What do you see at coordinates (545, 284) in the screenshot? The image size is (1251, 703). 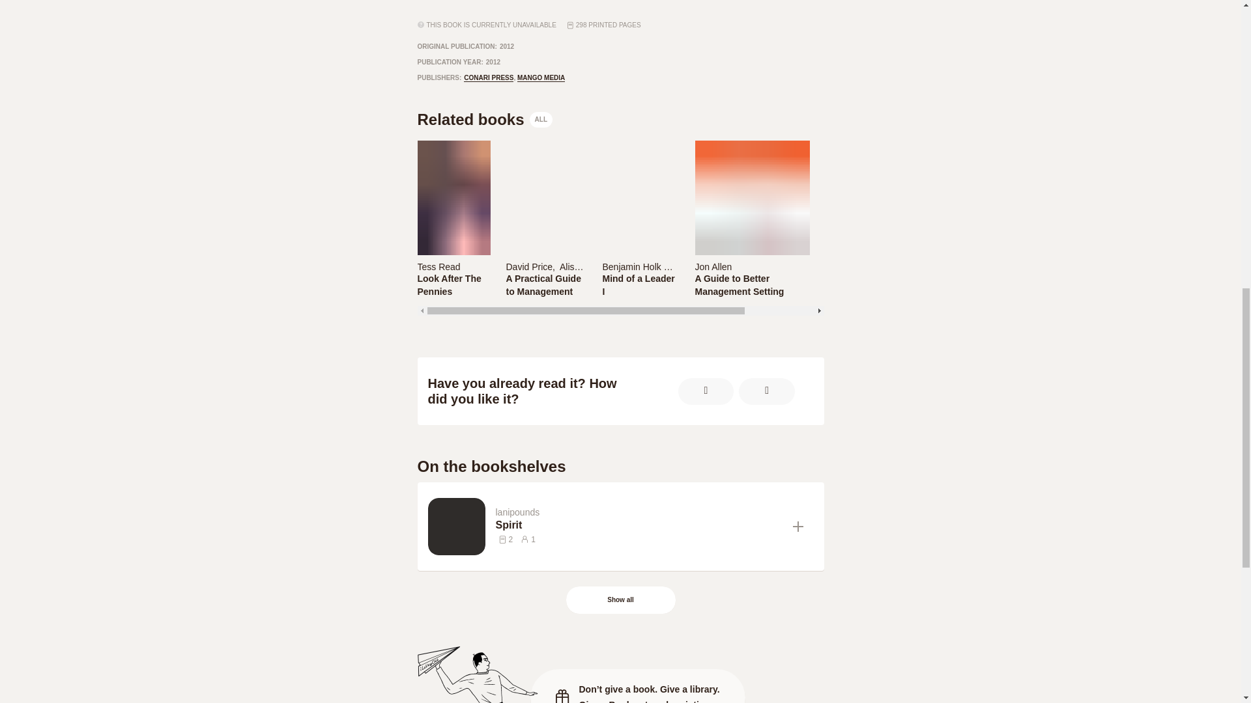 I see `A Practical Guide to Management` at bounding box center [545, 284].